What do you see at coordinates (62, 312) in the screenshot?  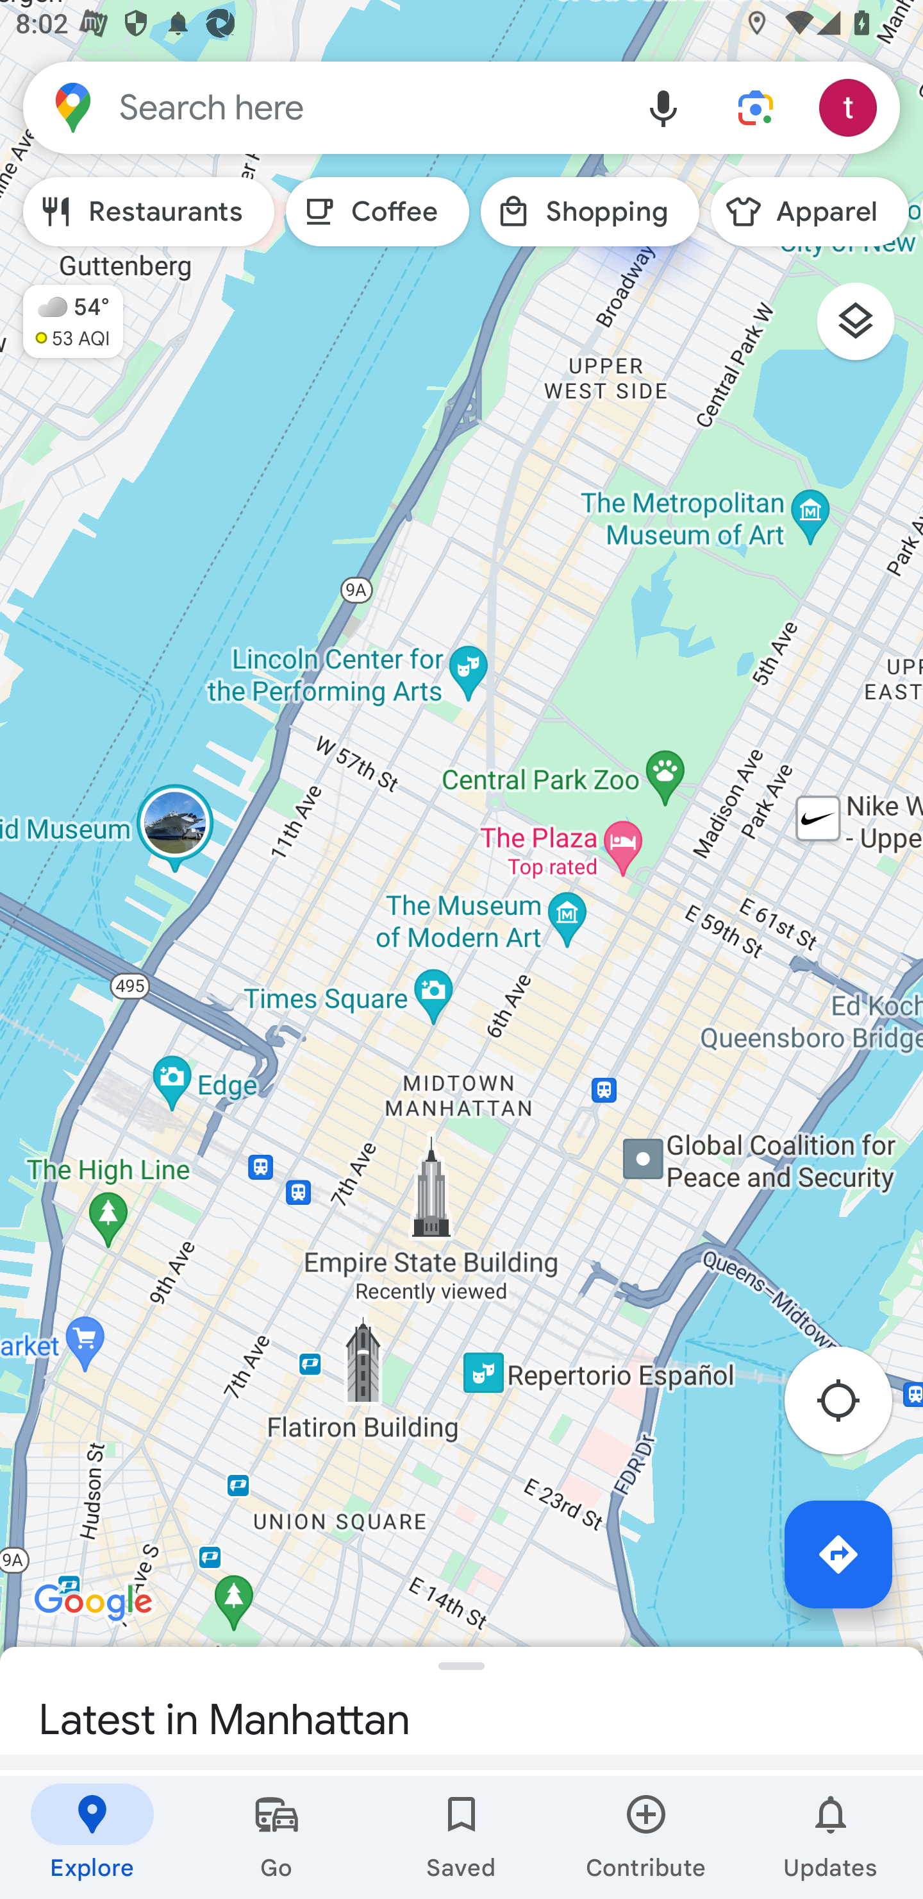 I see `Cloudy, 54°, Moderate, 53 AQI 54° 53 AQI` at bounding box center [62, 312].